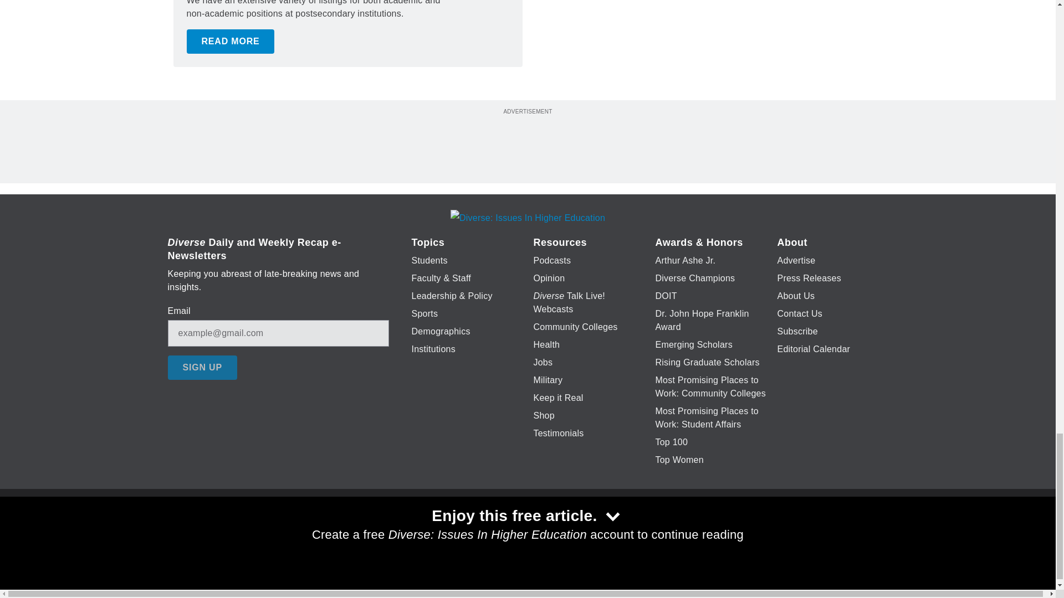 Image resolution: width=1064 pixels, height=598 pixels. I want to click on Instagram icon, so click(582, 530).